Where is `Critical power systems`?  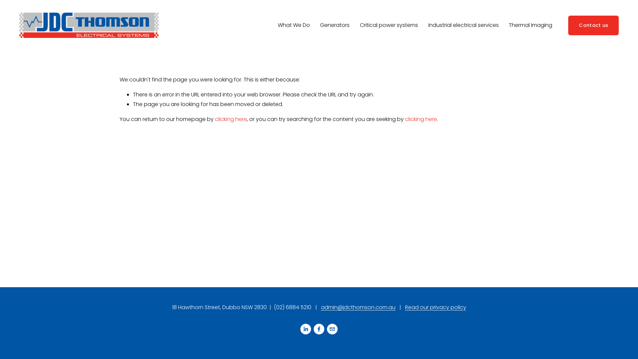 Critical power systems is located at coordinates (389, 25).